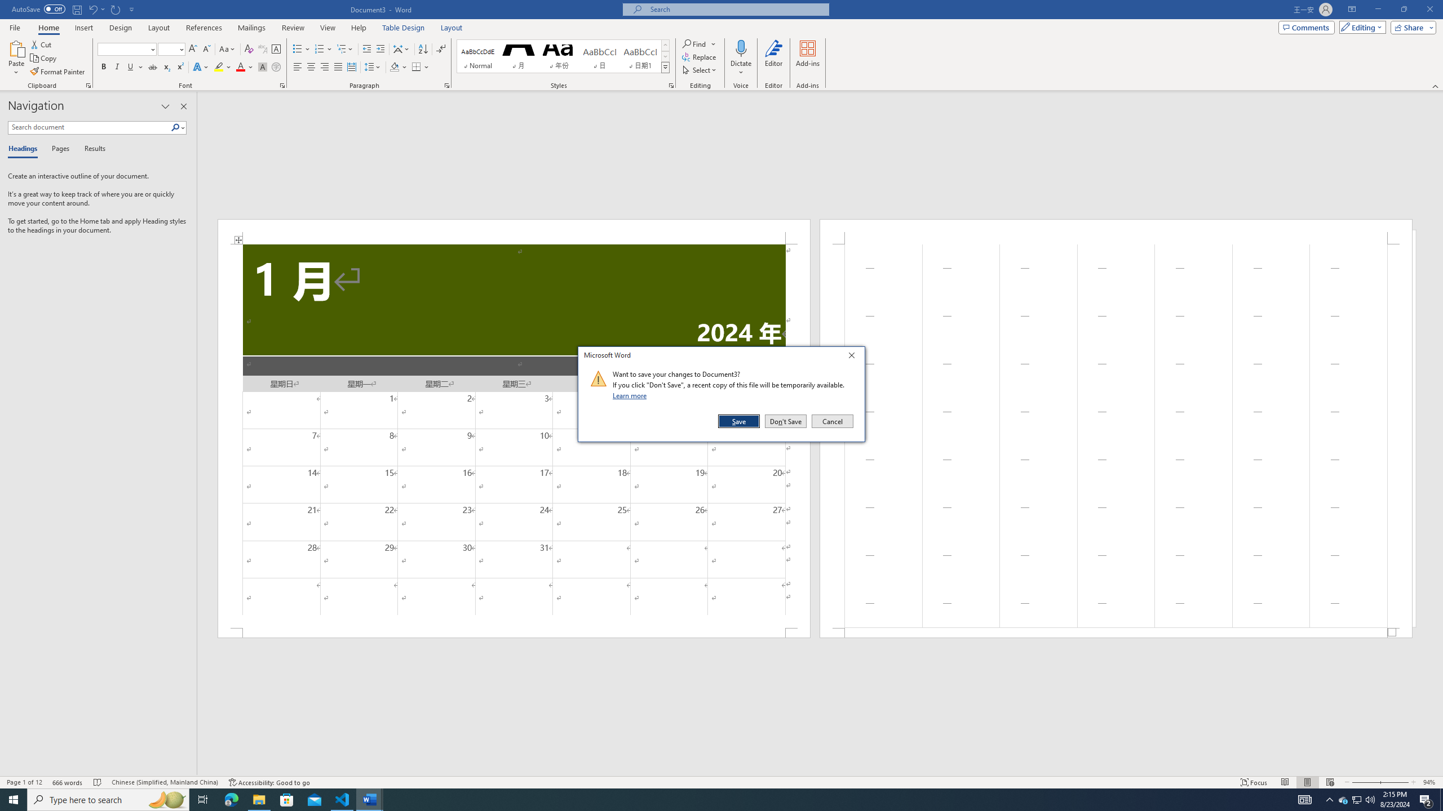  Describe the element at coordinates (325, 68) in the screenshot. I see `Align Right` at that location.